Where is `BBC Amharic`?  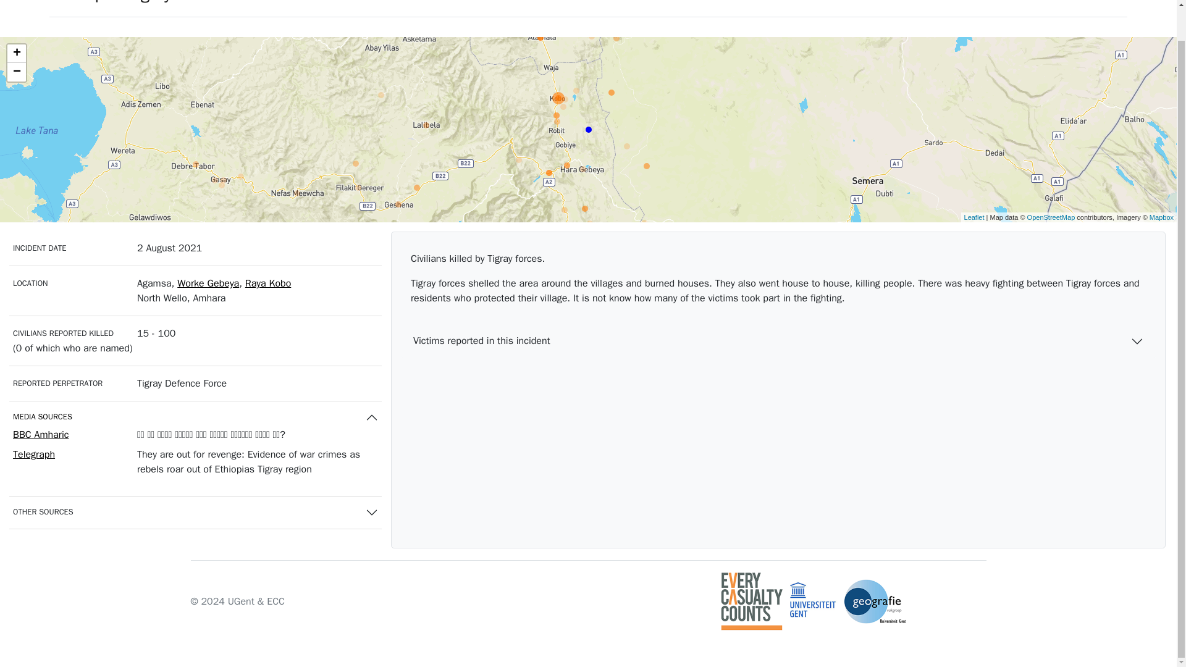 BBC Amharic is located at coordinates (41, 435).